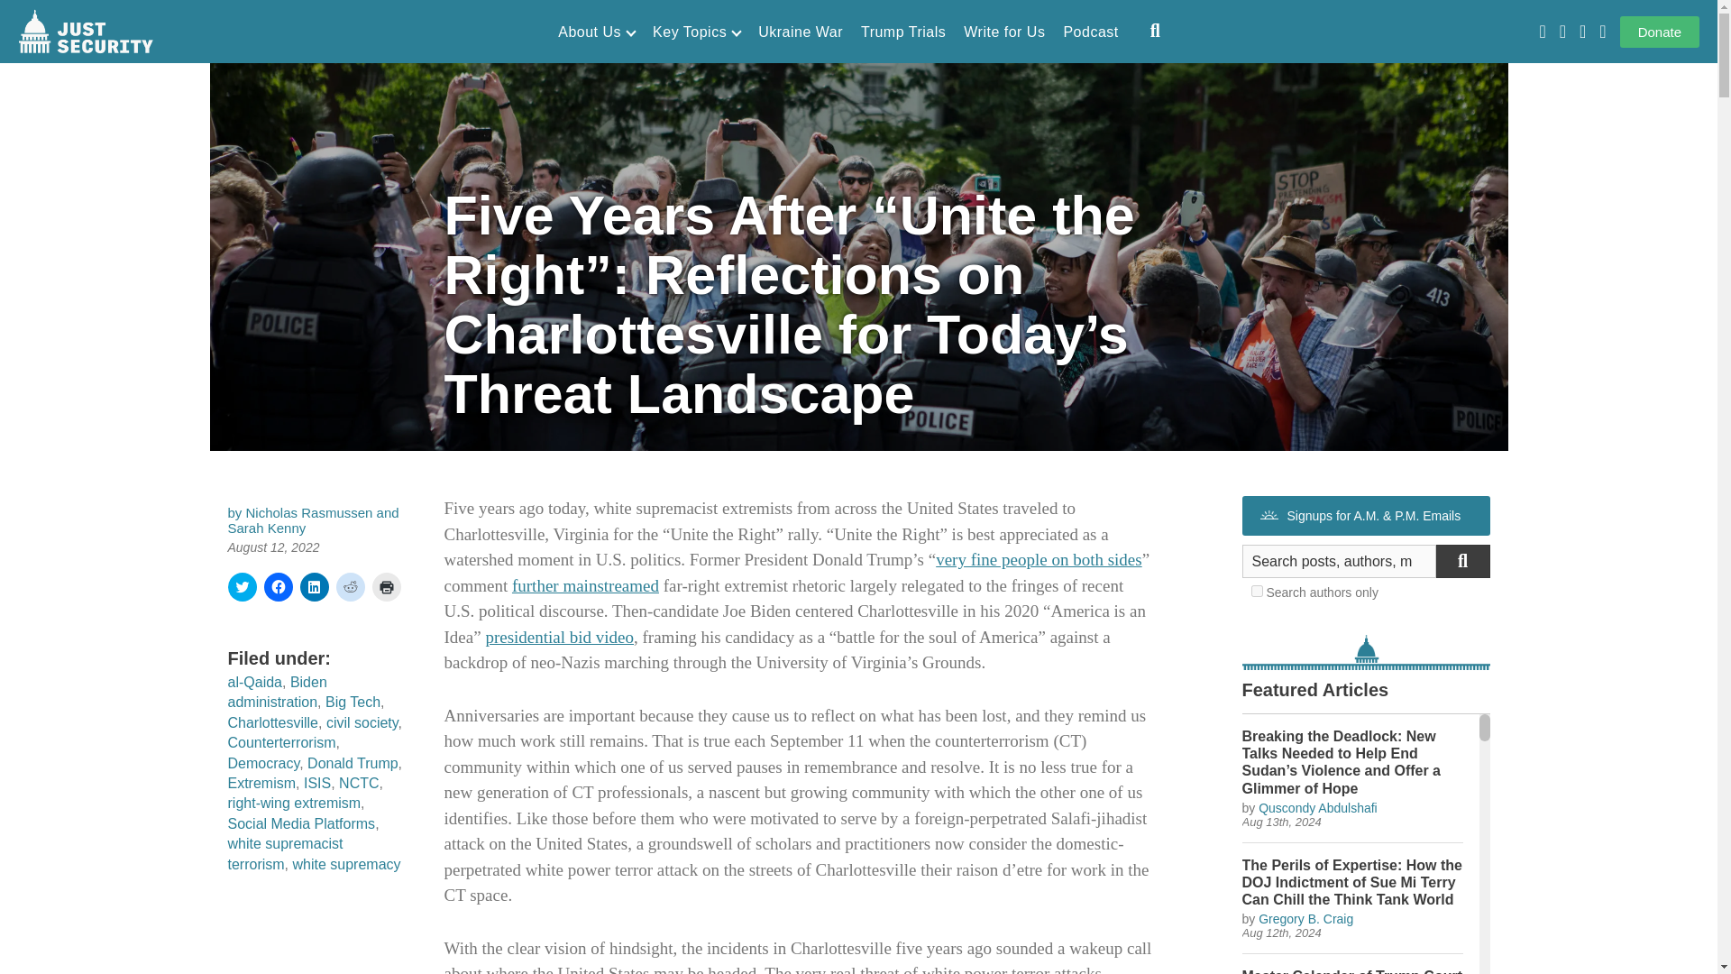  What do you see at coordinates (801, 32) in the screenshot?
I see `Ukraine War` at bounding box center [801, 32].